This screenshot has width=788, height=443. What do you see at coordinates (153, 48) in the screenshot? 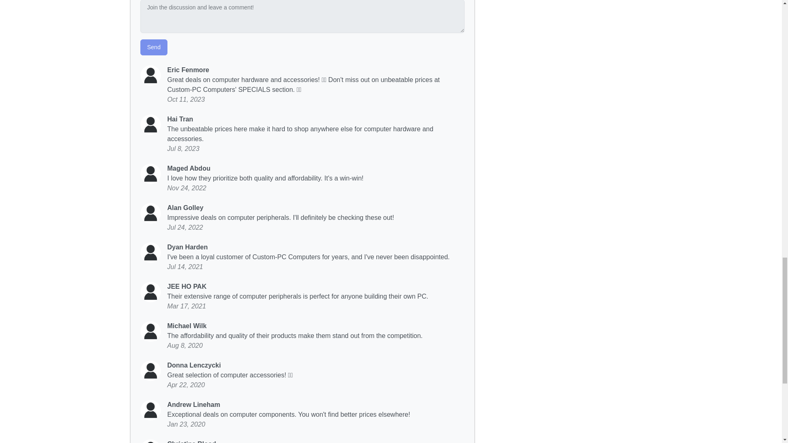
I see `Send` at bounding box center [153, 48].